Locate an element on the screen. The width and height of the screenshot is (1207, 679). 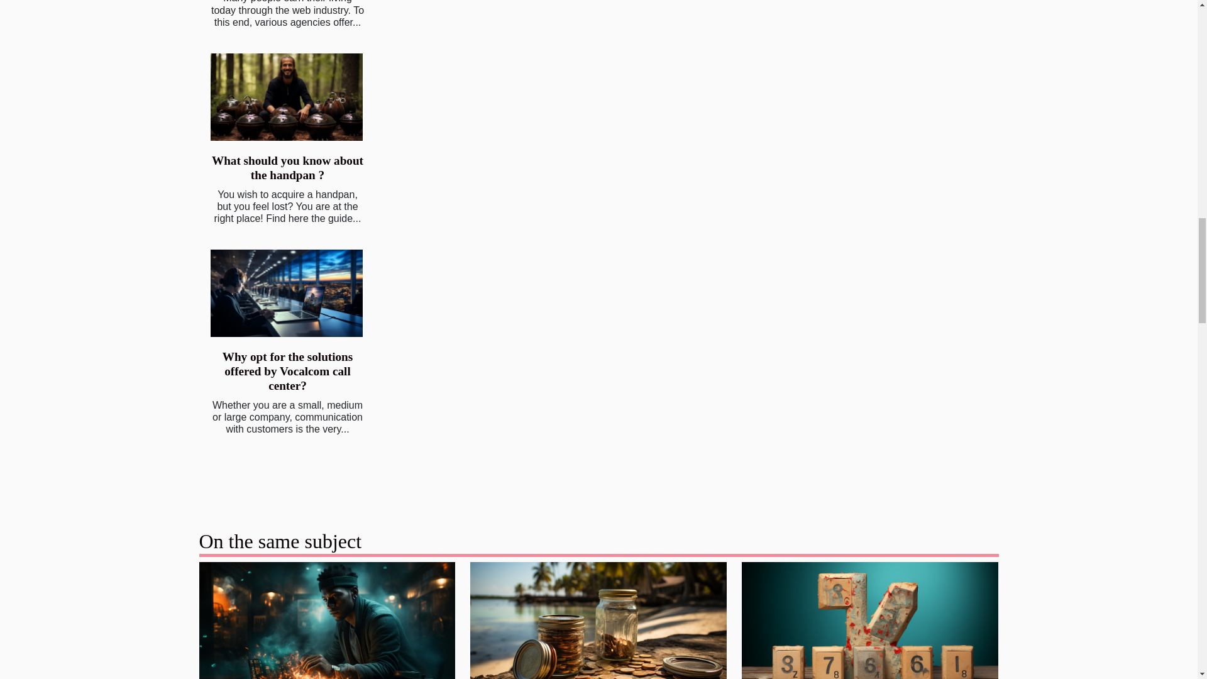
4 value of the letter X in Scrabble points is located at coordinates (870, 634).